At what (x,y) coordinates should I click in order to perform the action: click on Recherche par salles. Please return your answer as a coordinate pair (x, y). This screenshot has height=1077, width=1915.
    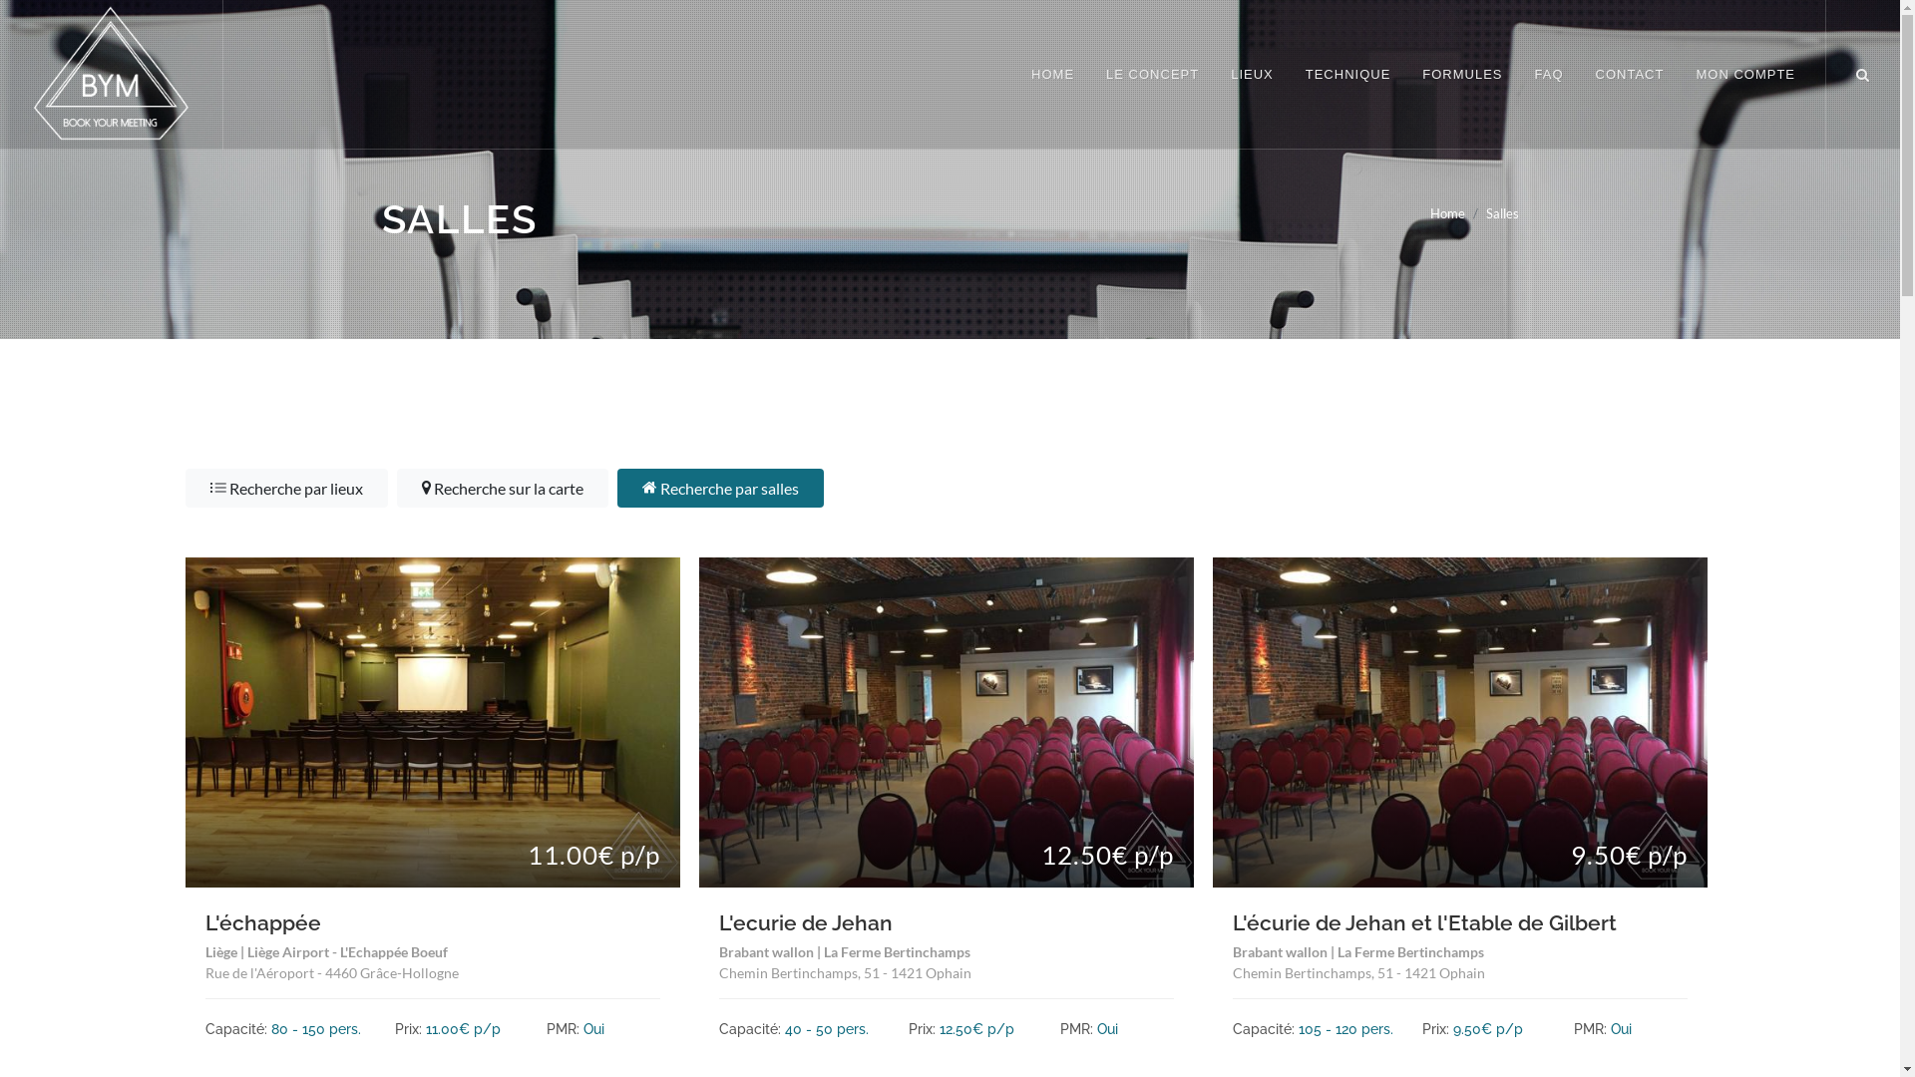
    Looking at the image, I should click on (720, 488).